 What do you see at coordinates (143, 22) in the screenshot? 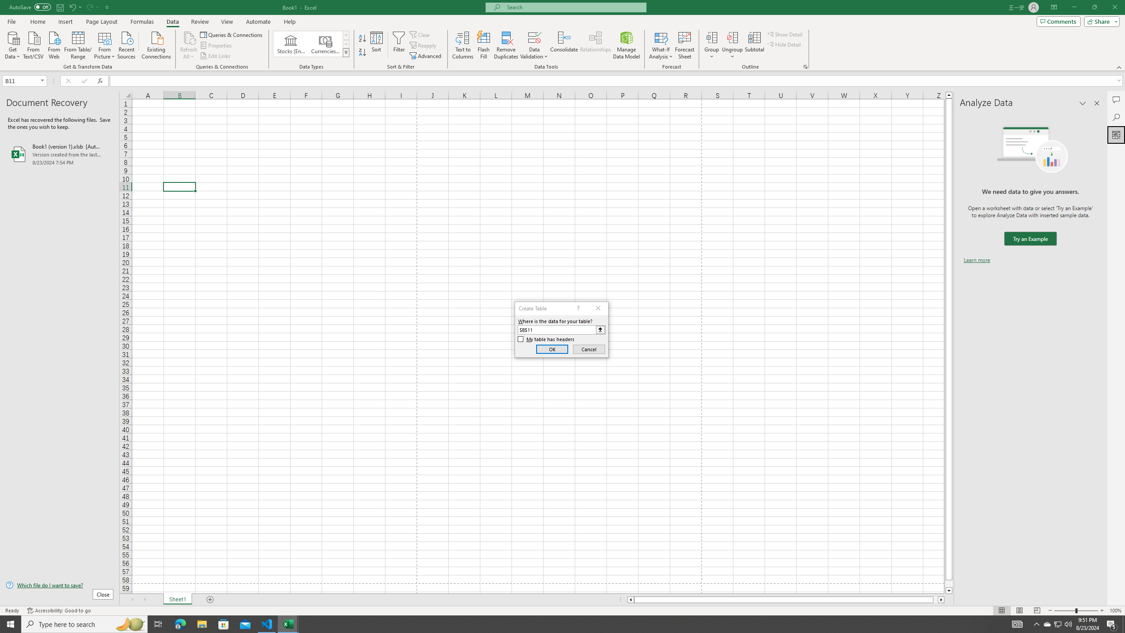
I see `Formulas` at bounding box center [143, 22].